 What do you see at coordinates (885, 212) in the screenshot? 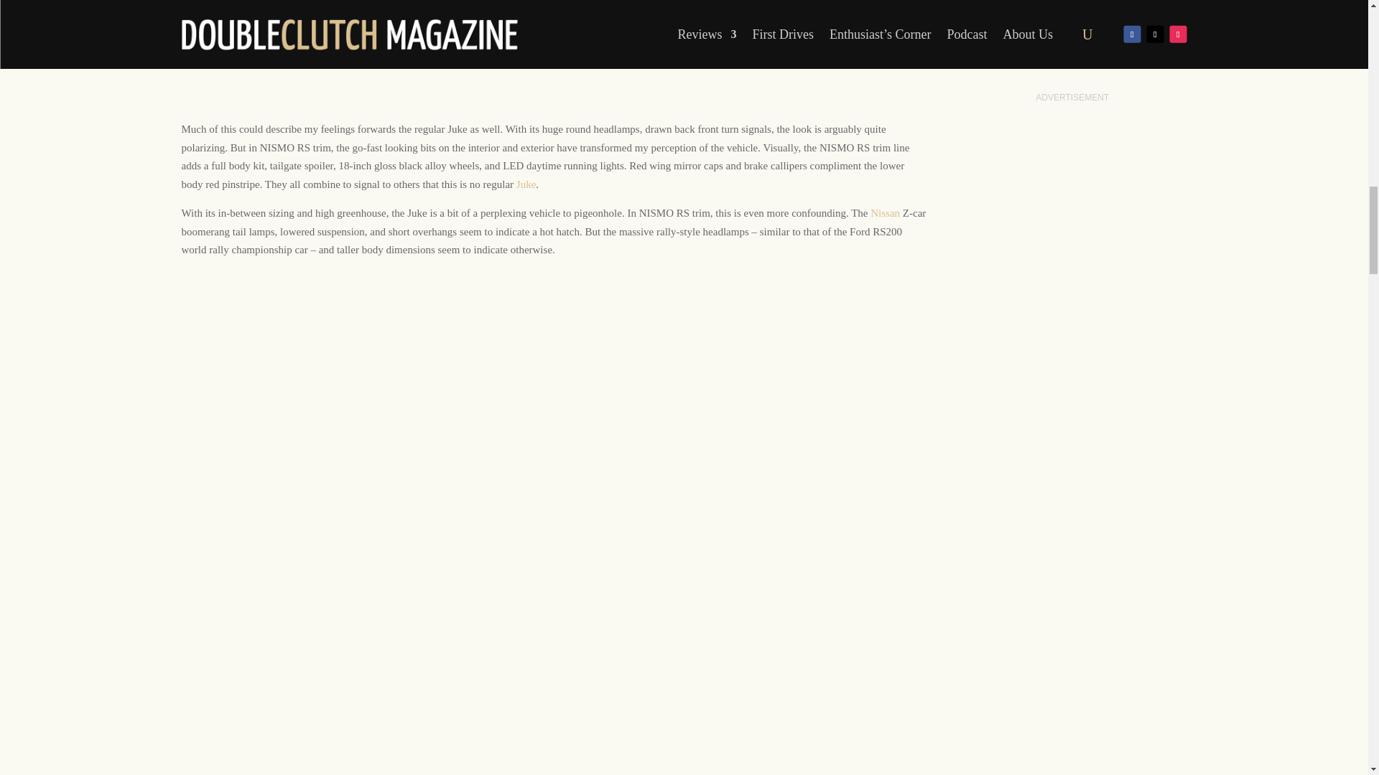
I see `Nissan Reviews` at bounding box center [885, 212].